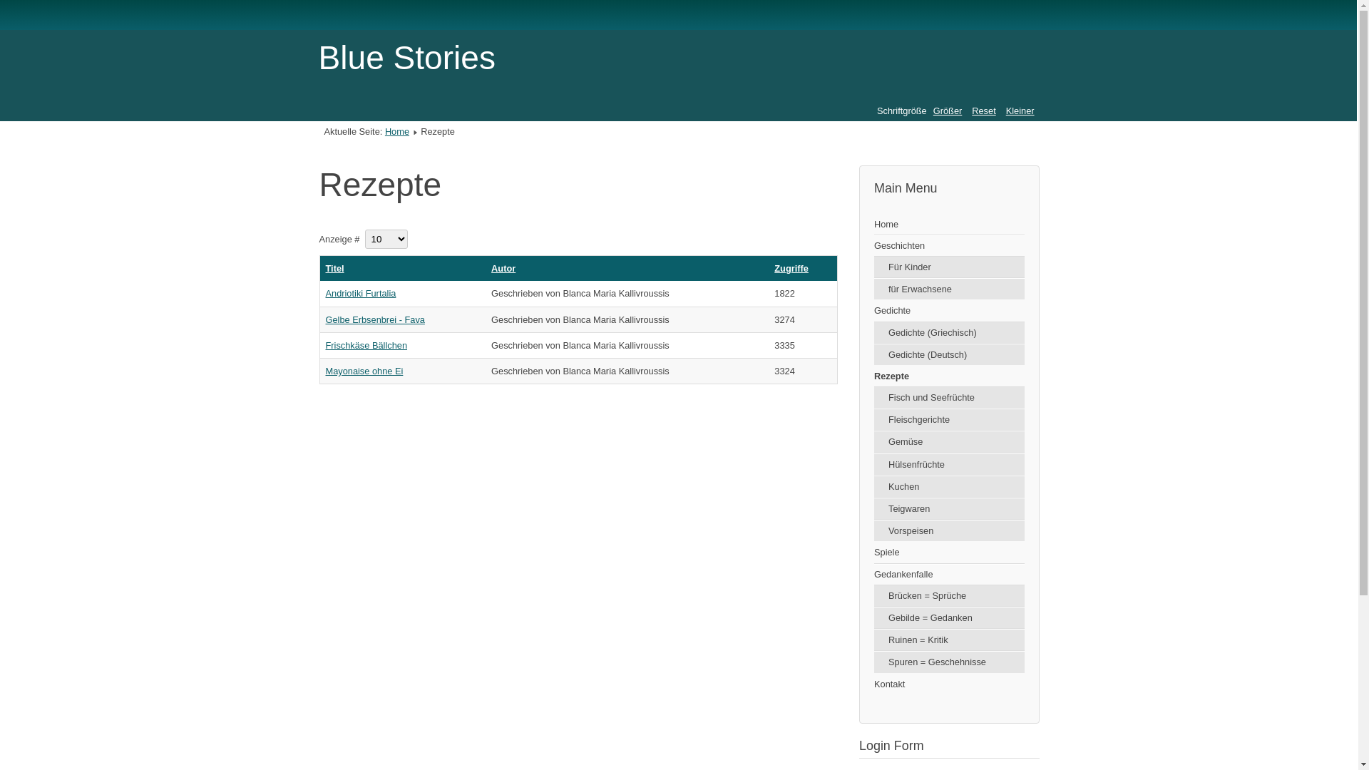 Image resolution: width=1369 pixels, height=770 pixels. I want to click on Kuchen, so click(950, 487).